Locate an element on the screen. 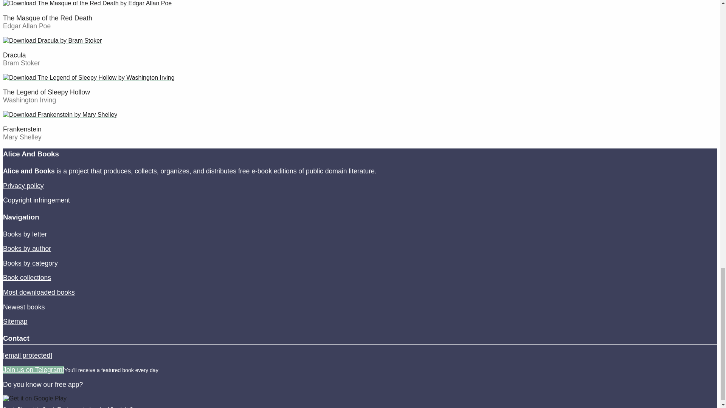 The width and height of the screenshot is (726, 408). Bram Stoker is located at coordinates (21, 63).